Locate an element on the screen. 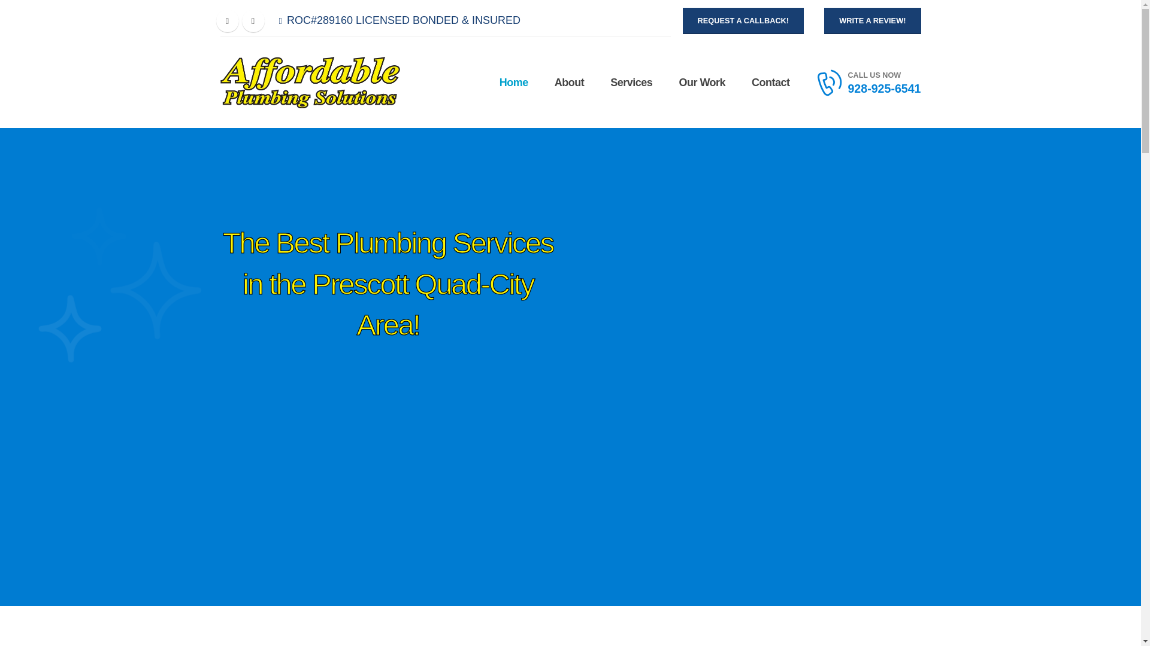 The height and width of the screenshot is (646, 1150). Write a Review! is located at coordinates (872, 20).